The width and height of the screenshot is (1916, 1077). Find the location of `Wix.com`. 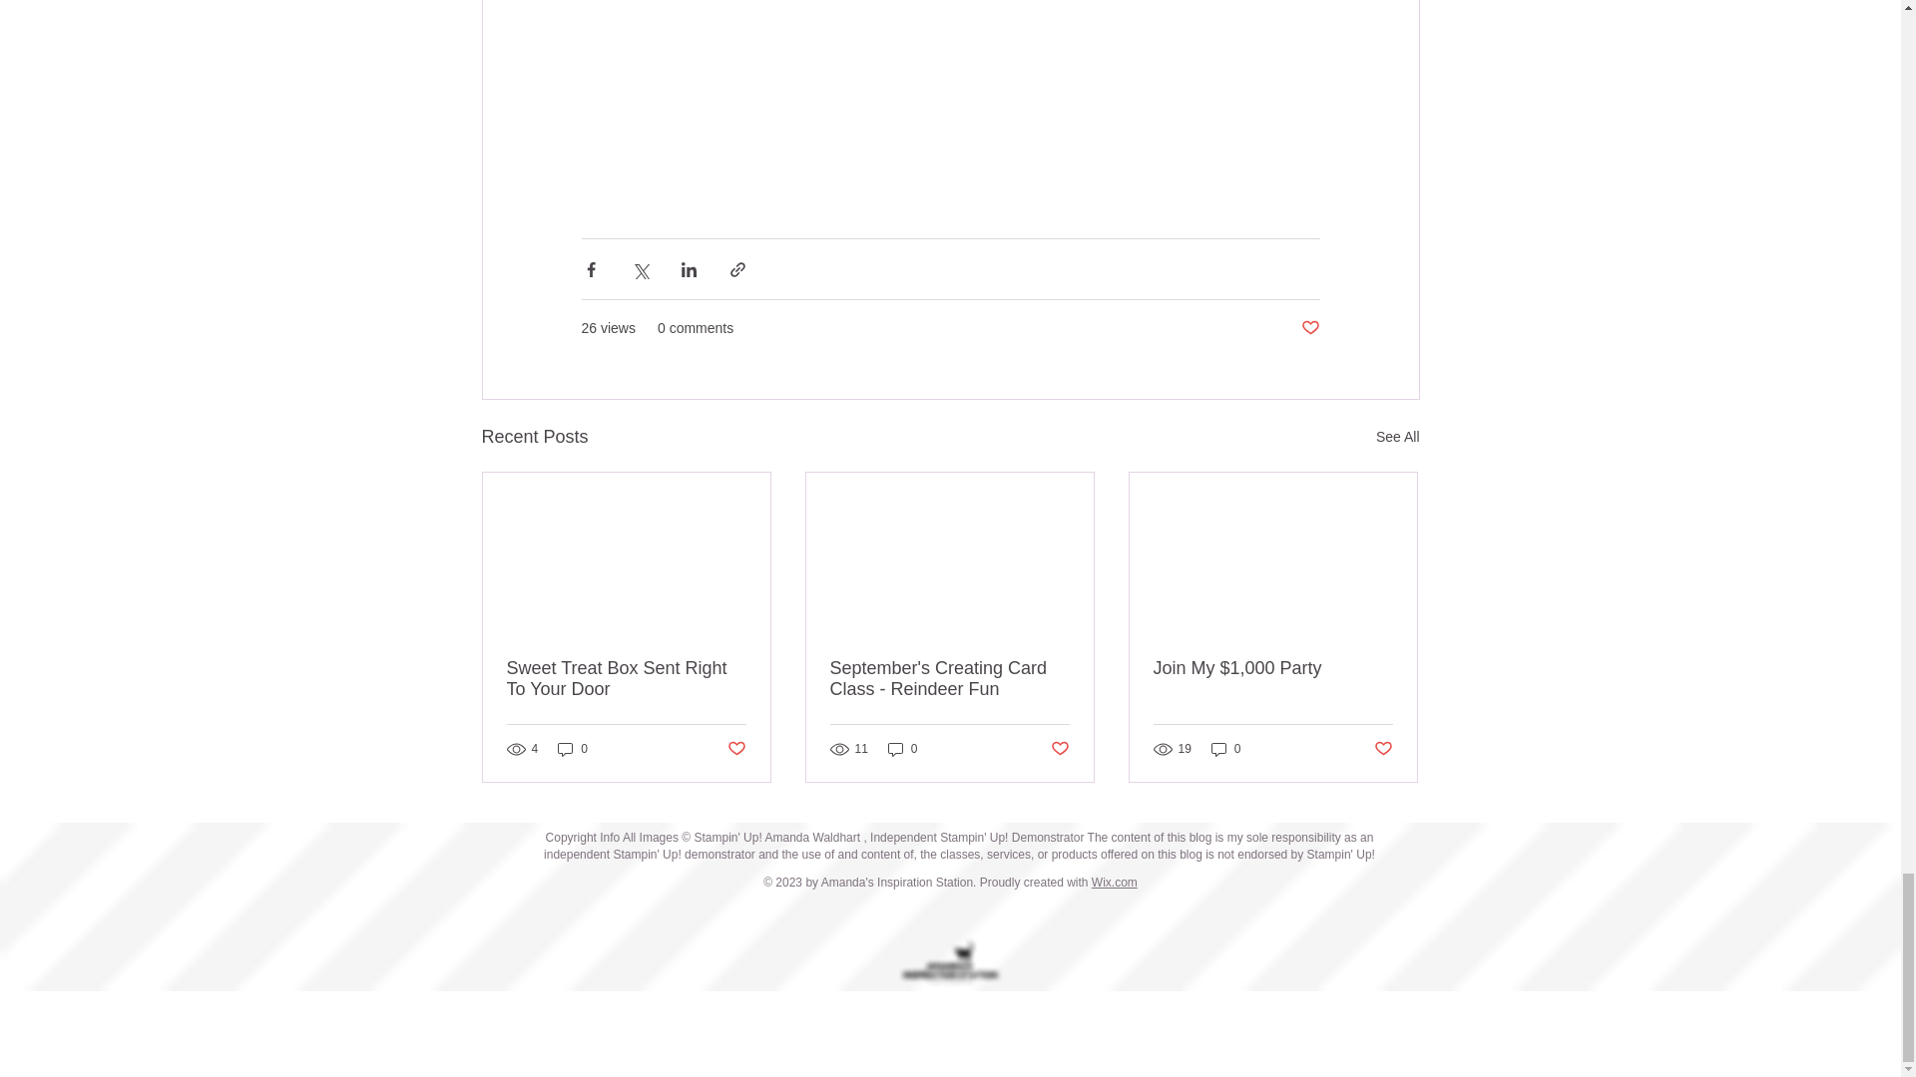

Wix.com is located at coordinates (1115, 883).